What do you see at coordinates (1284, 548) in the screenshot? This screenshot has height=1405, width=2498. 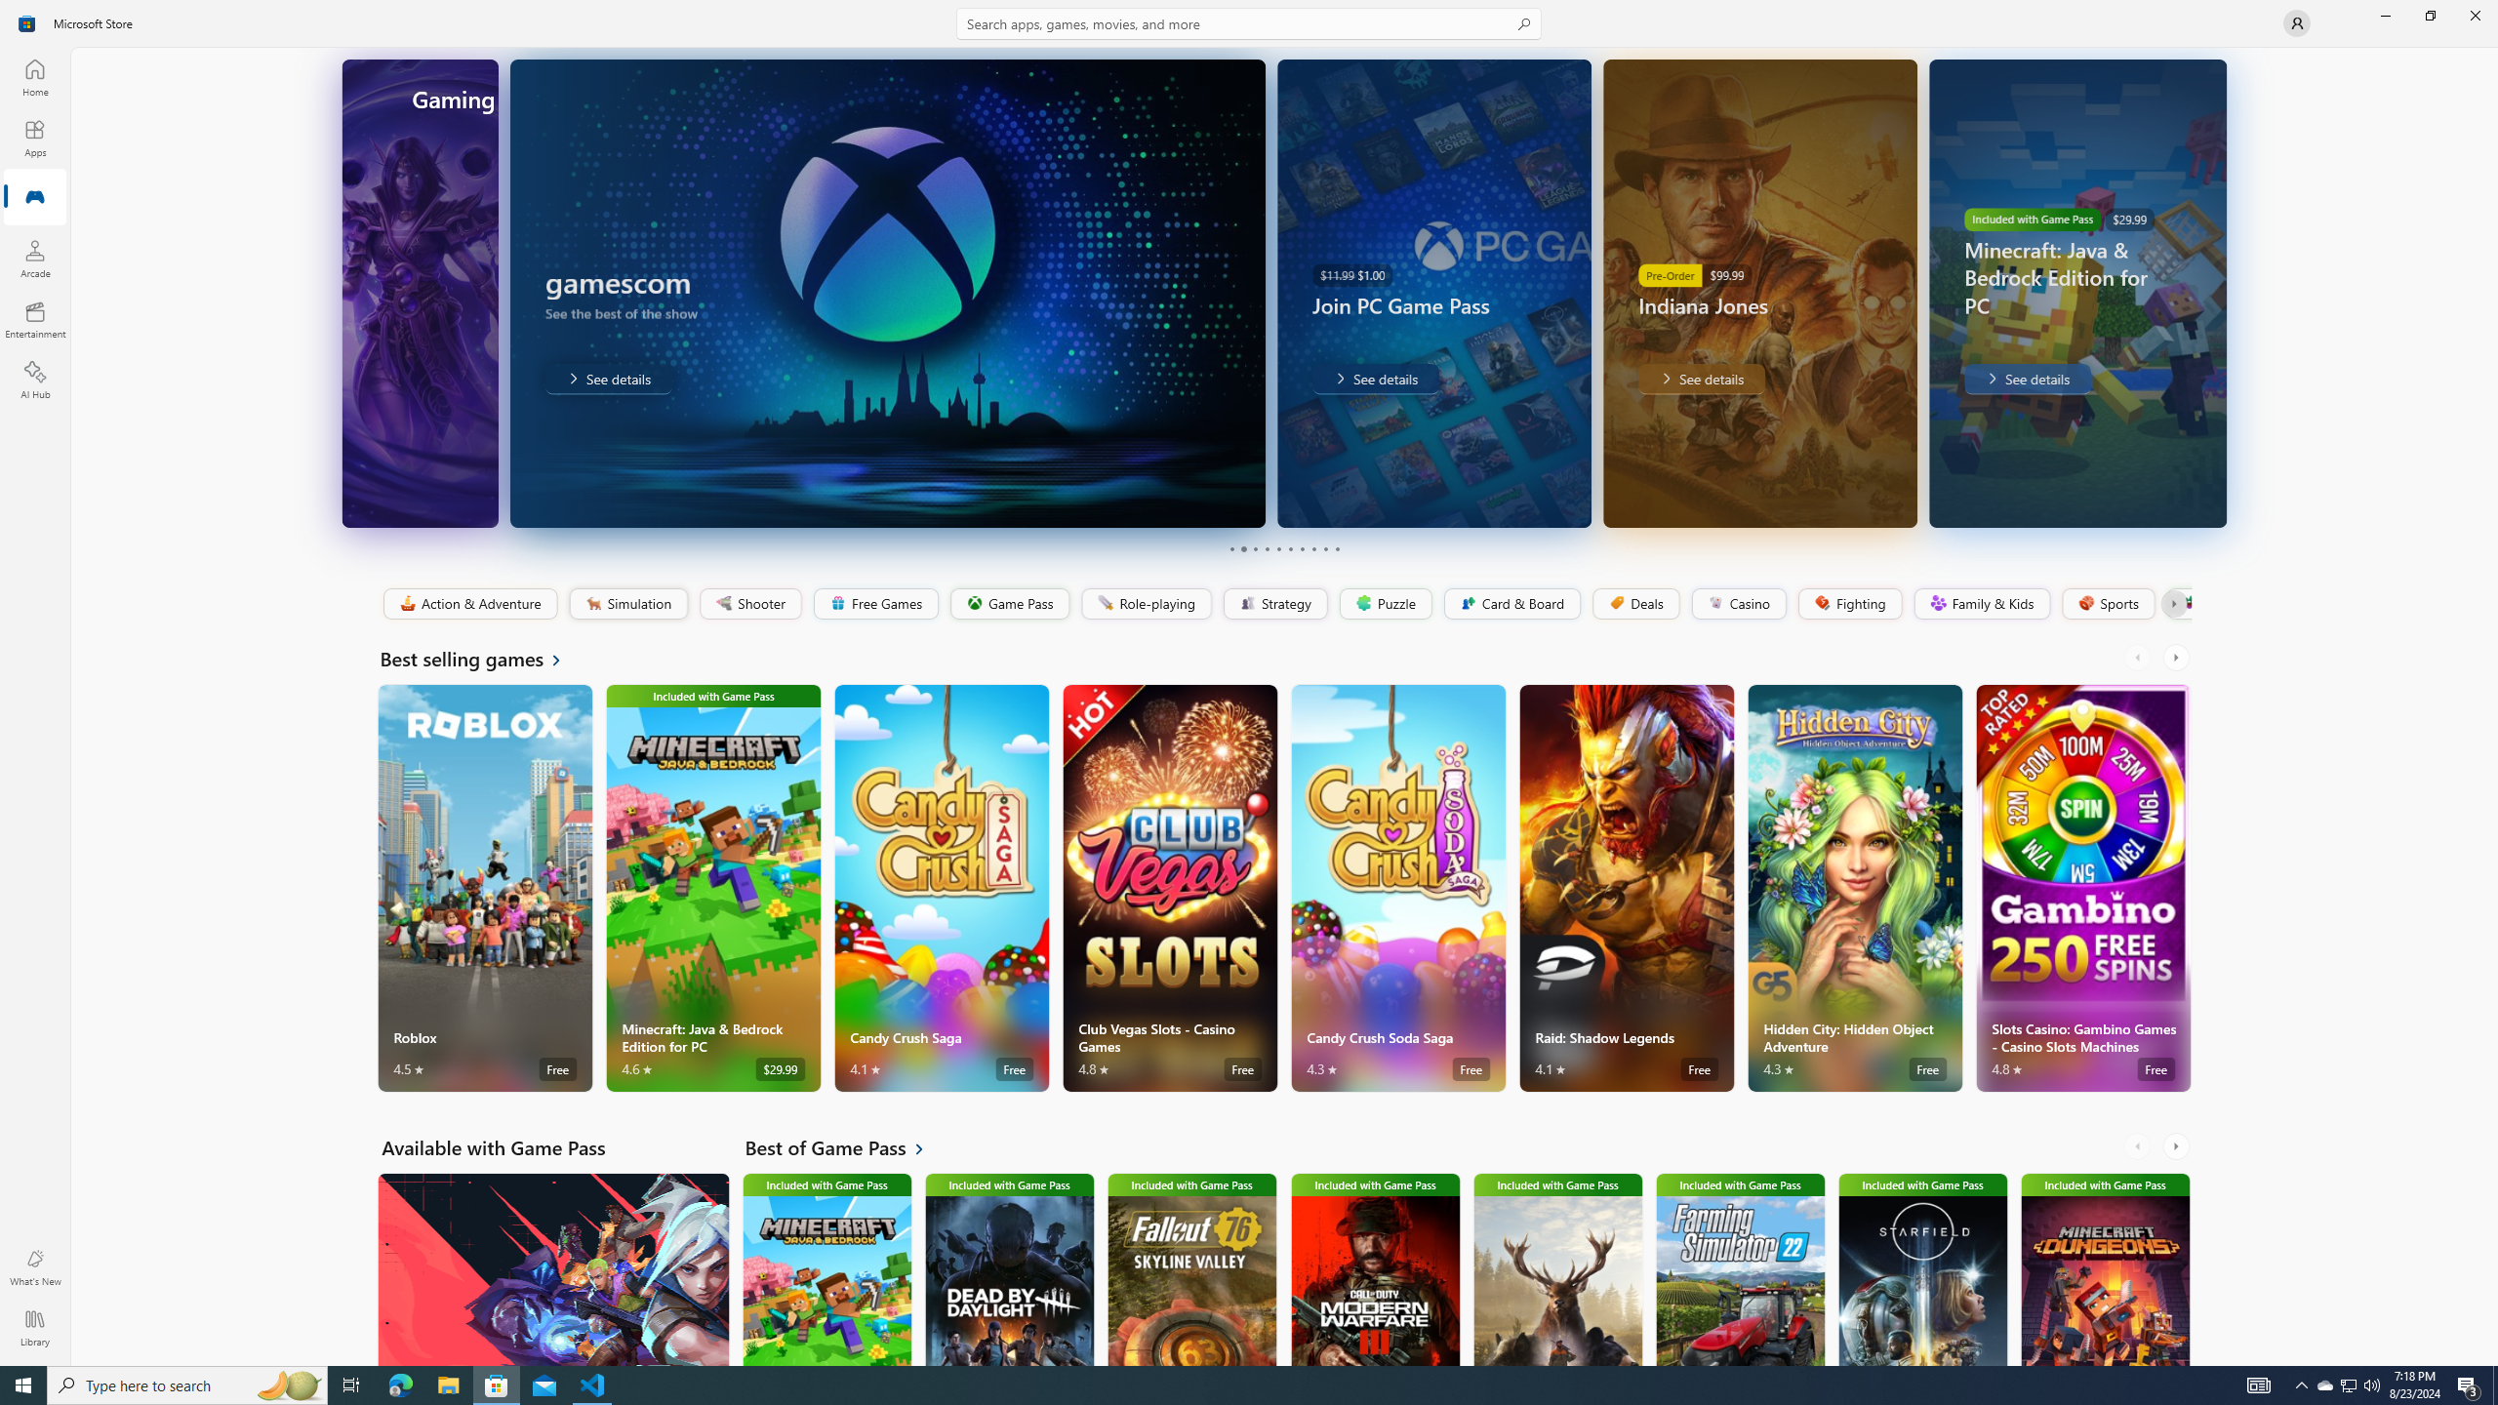 I see `Pager` at bounding box center [1284, 548].